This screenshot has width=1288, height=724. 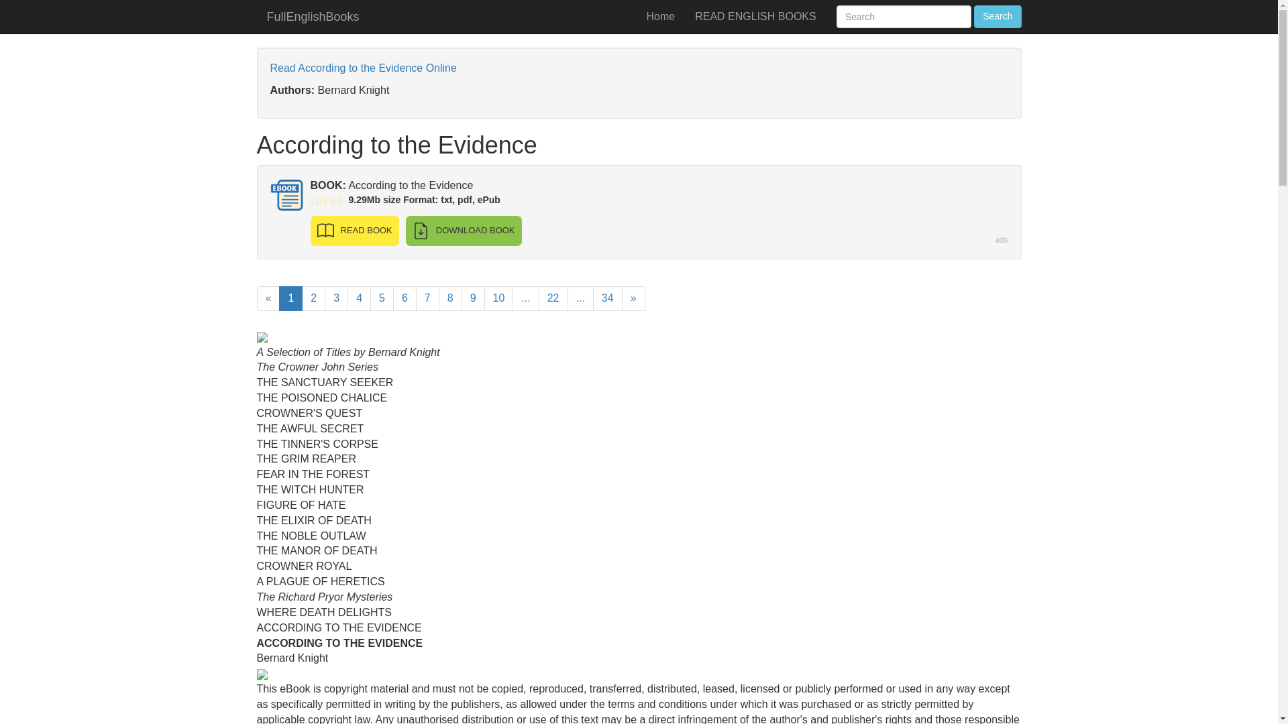 I want to click on 6, so click(x=404, y=298).